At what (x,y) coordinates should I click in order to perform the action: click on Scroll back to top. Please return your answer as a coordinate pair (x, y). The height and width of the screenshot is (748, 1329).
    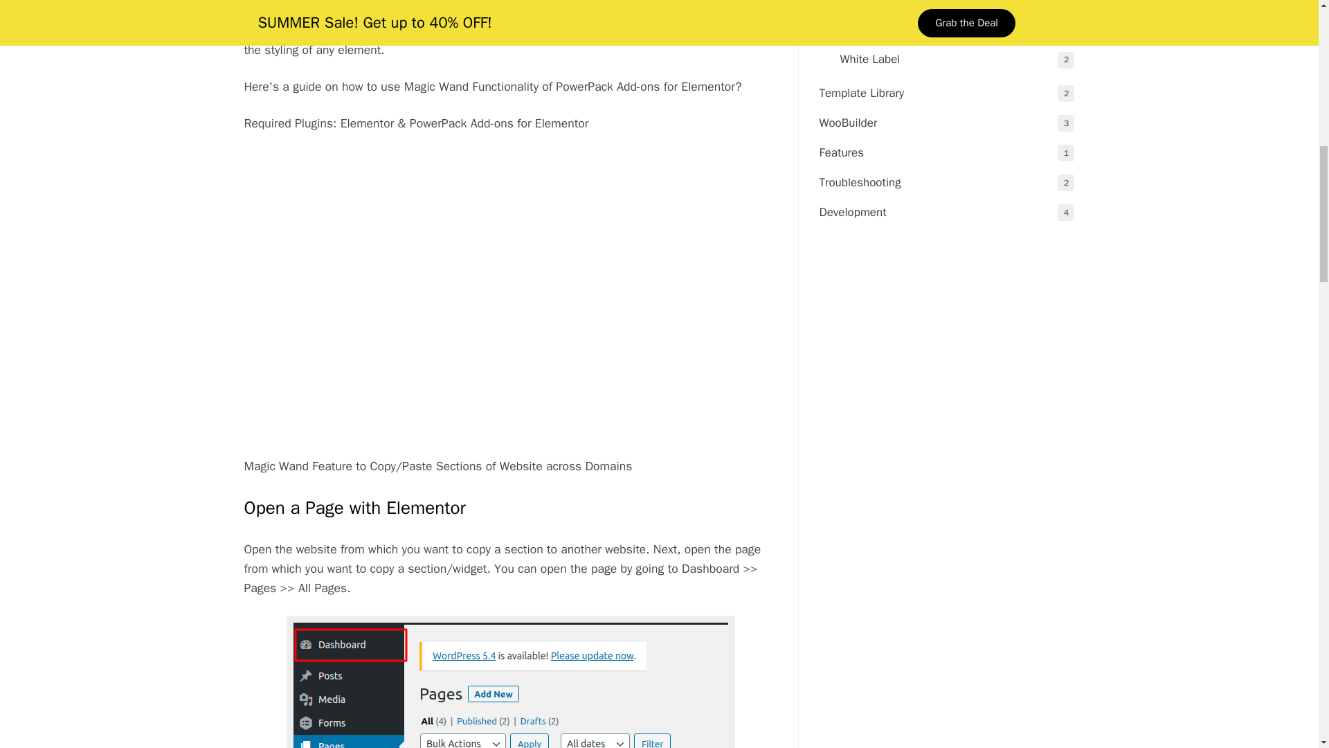
    Looking at the image, I should click on (1284, 657).